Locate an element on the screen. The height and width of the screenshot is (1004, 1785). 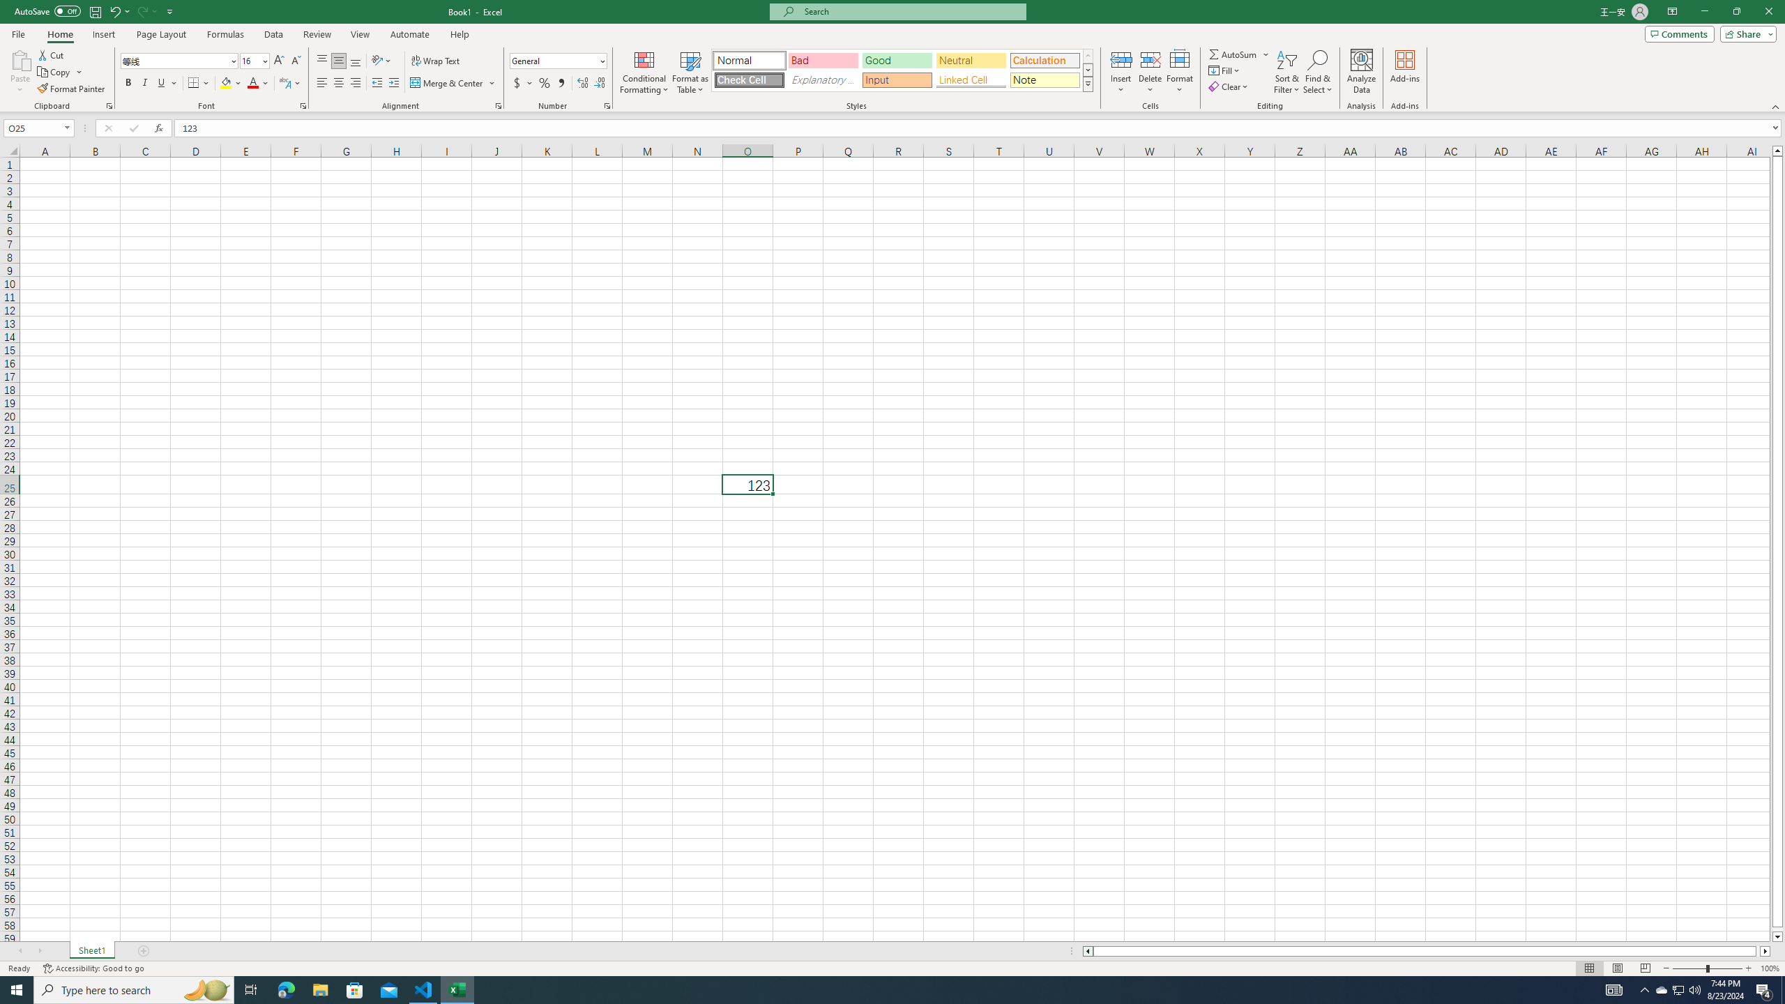
Underline is located at coordinates (162, 84).